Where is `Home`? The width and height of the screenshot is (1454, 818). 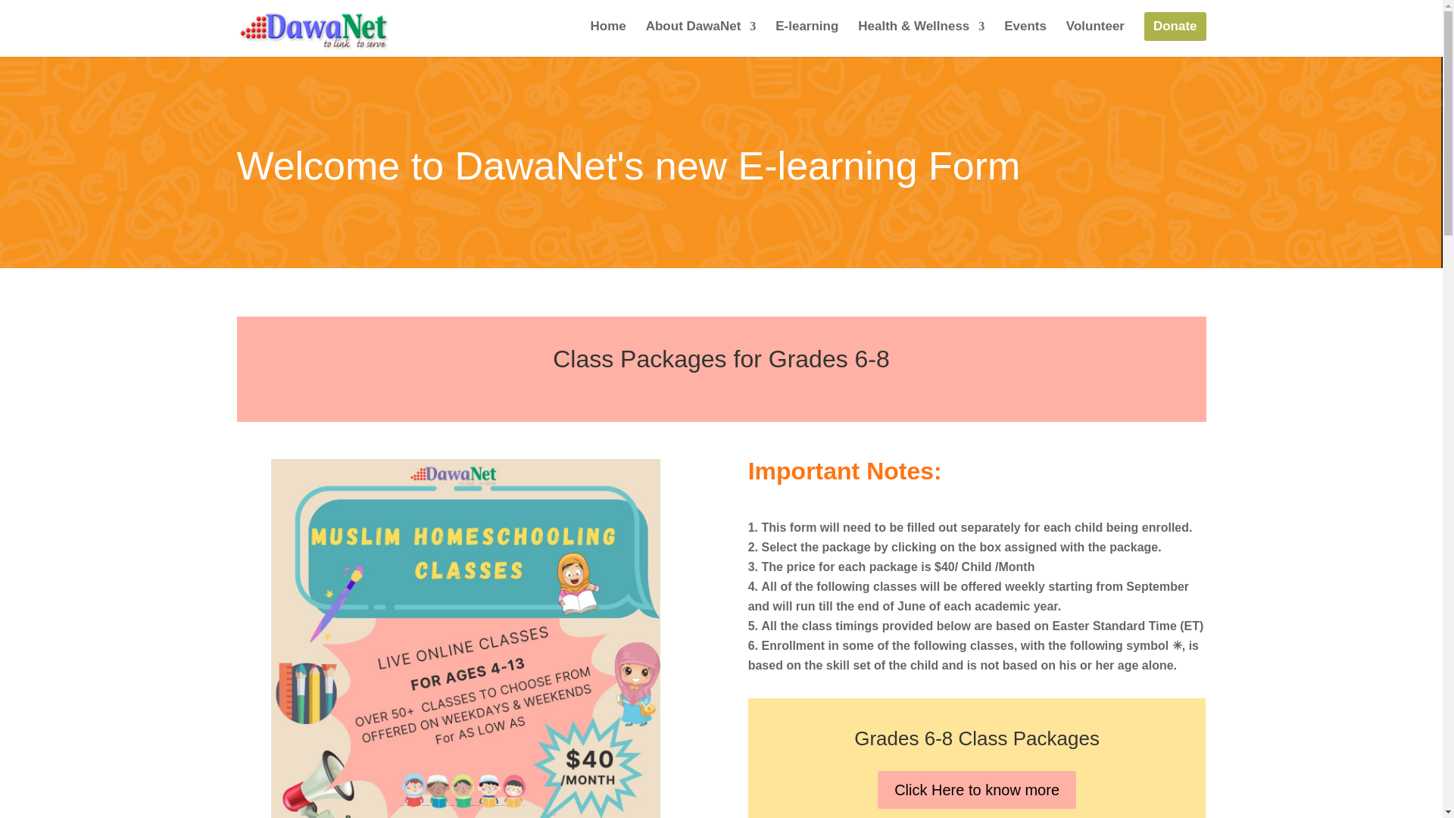 Home is located at coordinates (608, 39).